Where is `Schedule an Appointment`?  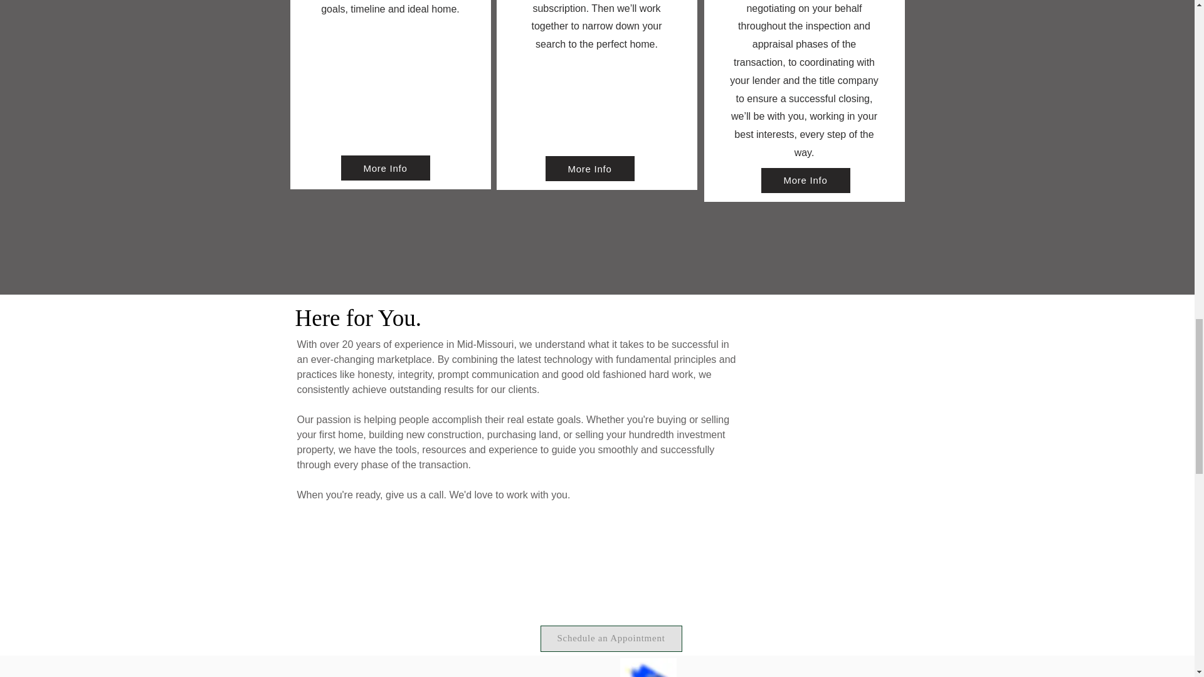
Schedule an Appointment is located at coordinates (611, 638).